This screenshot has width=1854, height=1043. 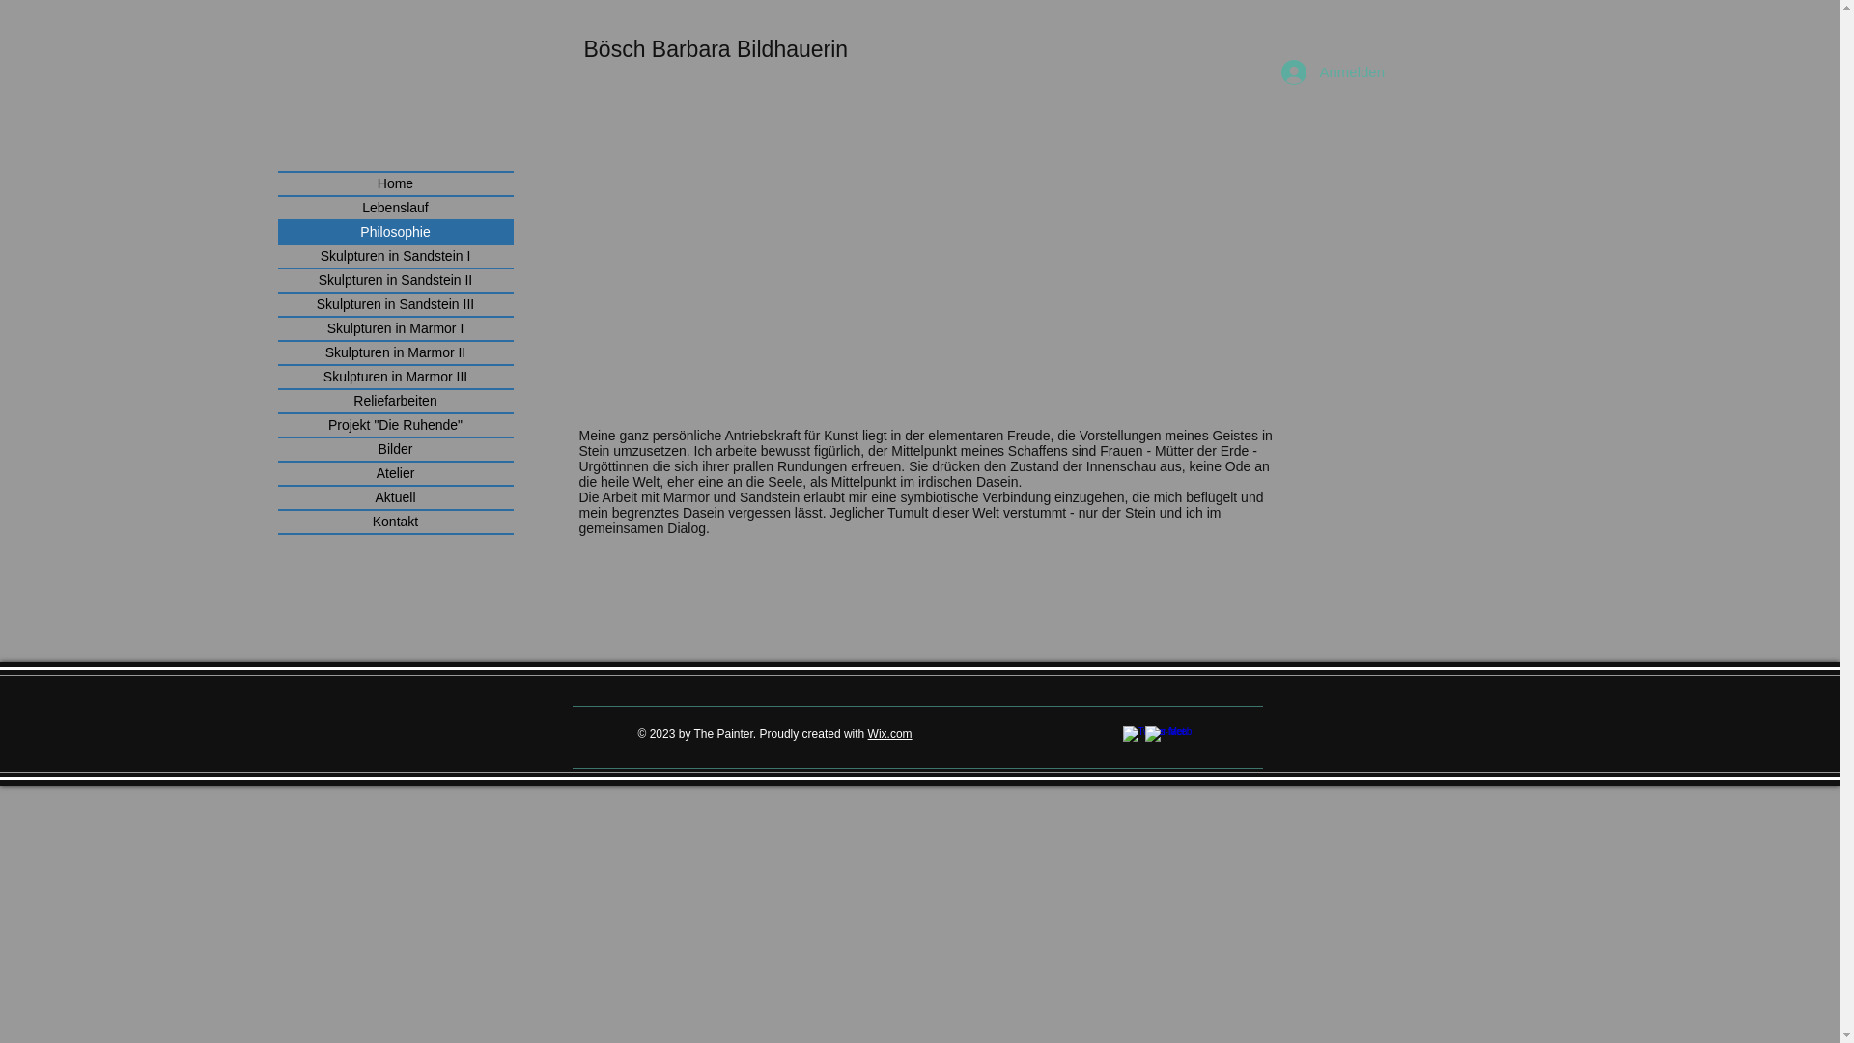 I want to click on Reliefarbeiten, so click(x=396, y=402).